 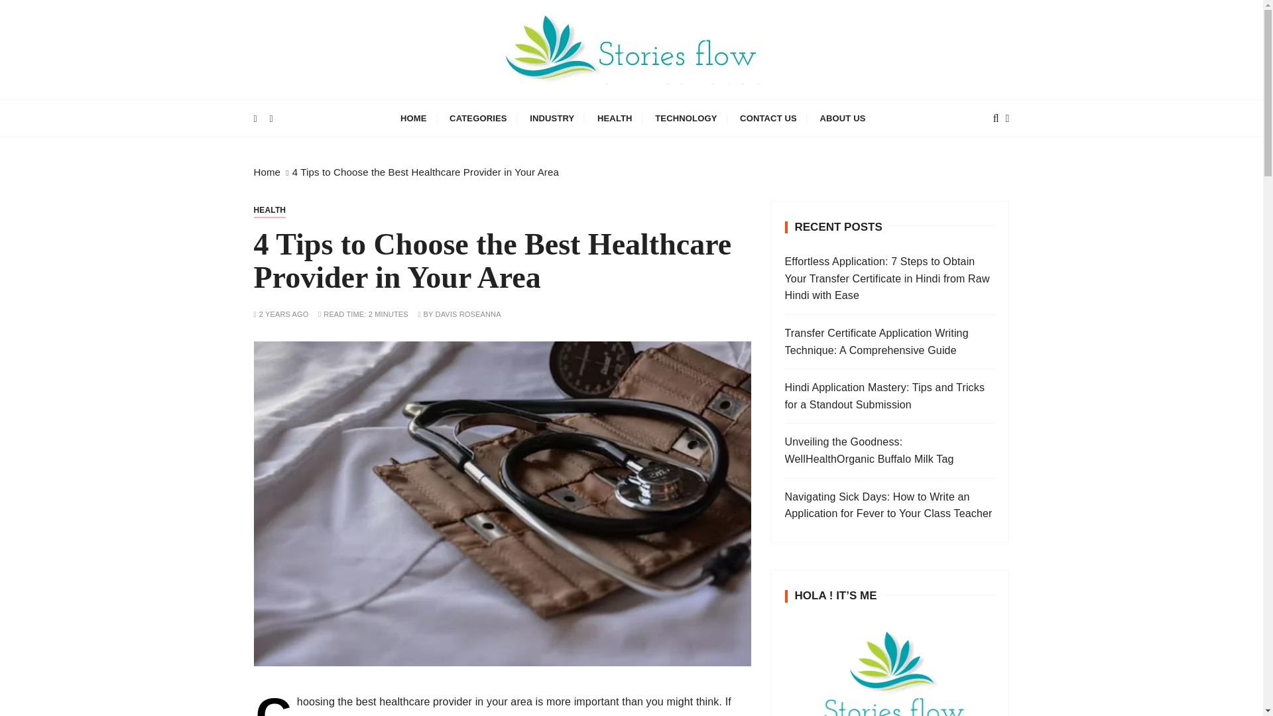 I want to click on HOME, so click(x=414, y=118).